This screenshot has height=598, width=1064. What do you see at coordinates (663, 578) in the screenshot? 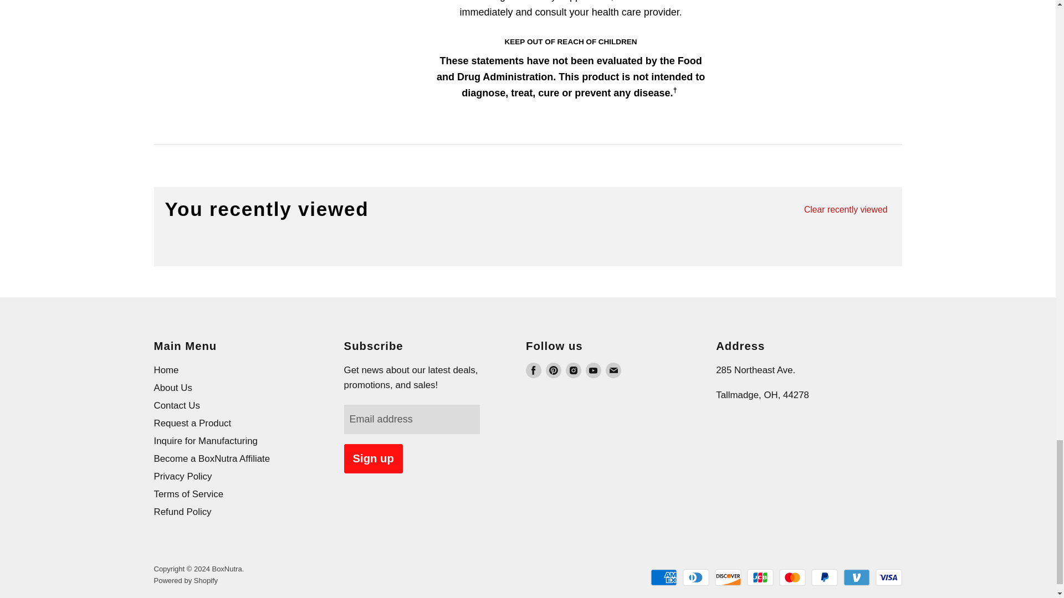
I see `American Express` at bounding box center [663, 578].